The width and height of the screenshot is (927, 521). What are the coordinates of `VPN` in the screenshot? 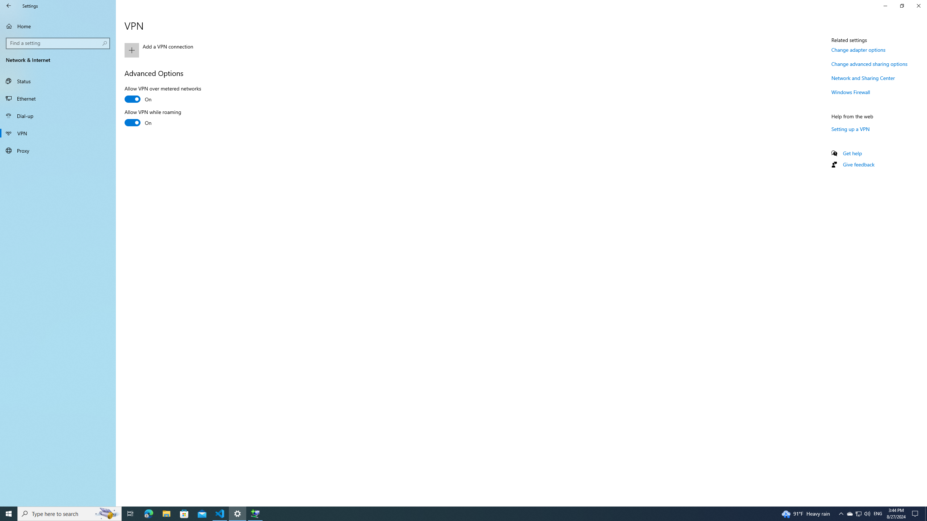 It's located at (58, 133).